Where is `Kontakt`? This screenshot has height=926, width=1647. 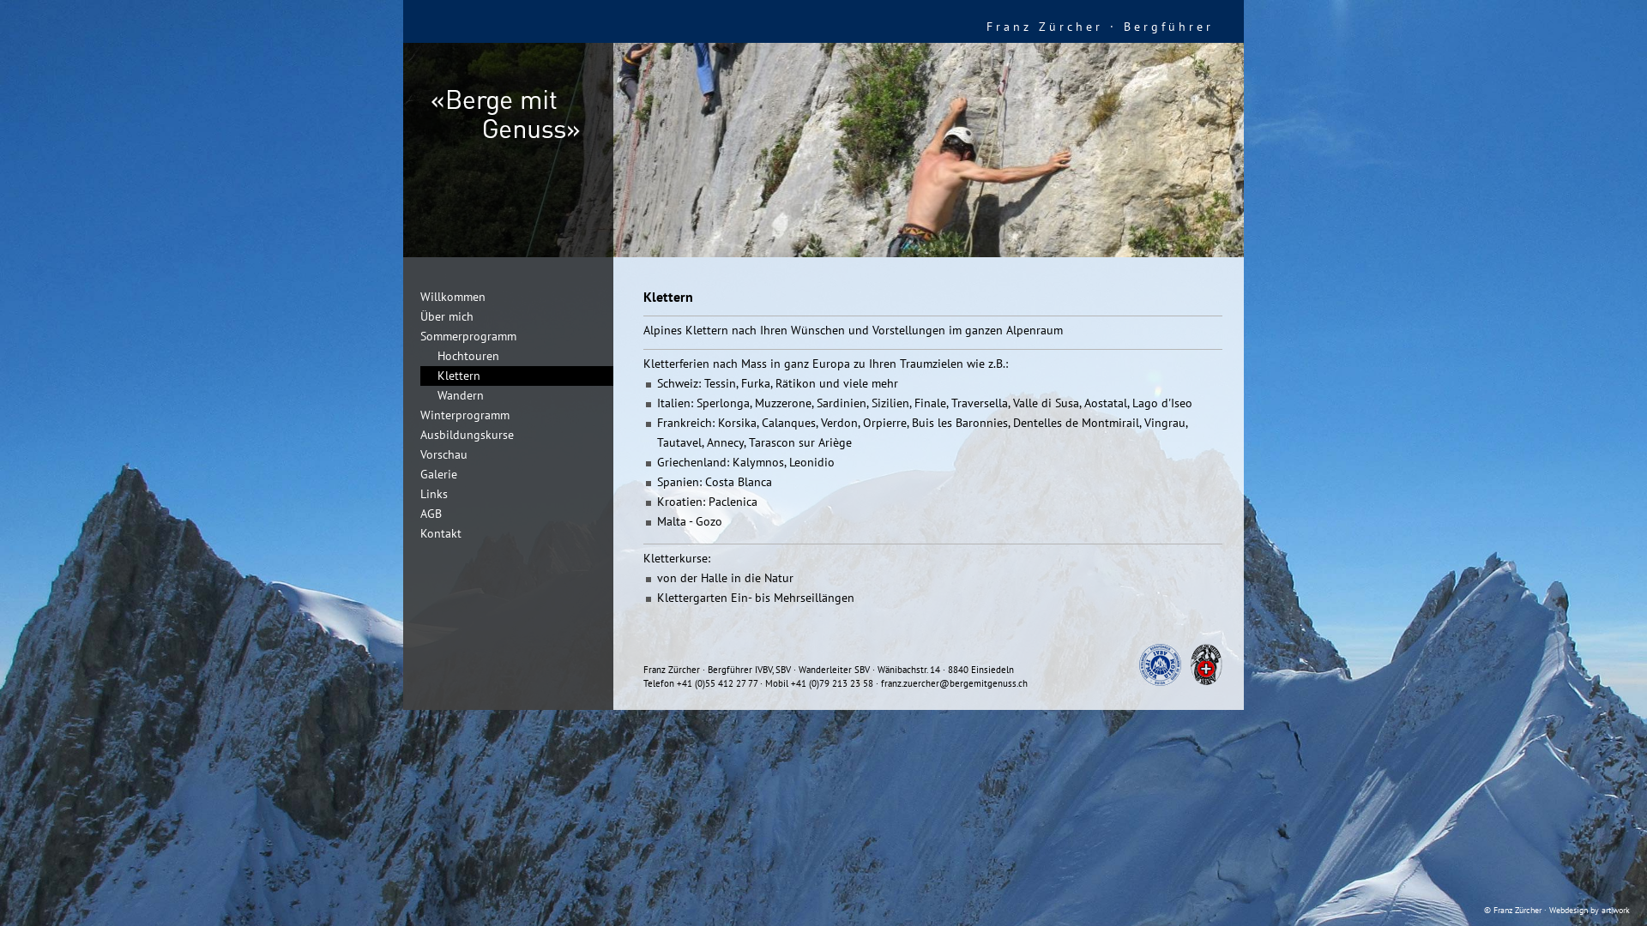
Kontakt is located at coordinates (432, 533).